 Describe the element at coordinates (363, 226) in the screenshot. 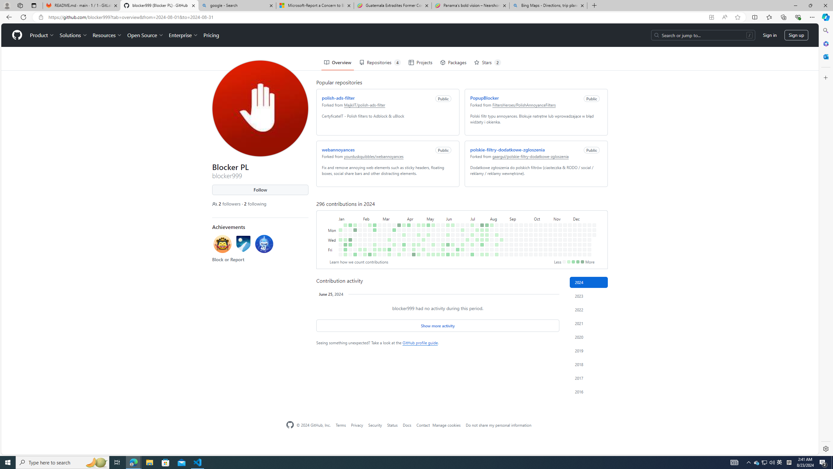

I see `1 contribution on February 9th.` at that location.